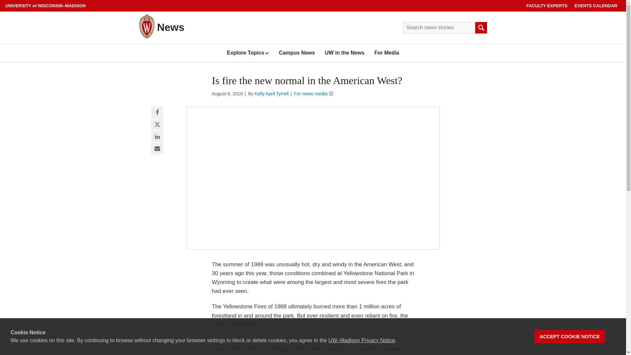 This screenshot has height=355, width=631. What do you see at coordinates (247, 53) in the screenshot?
I see `Explore TopicsExpand` at bounding box center [247, 53].